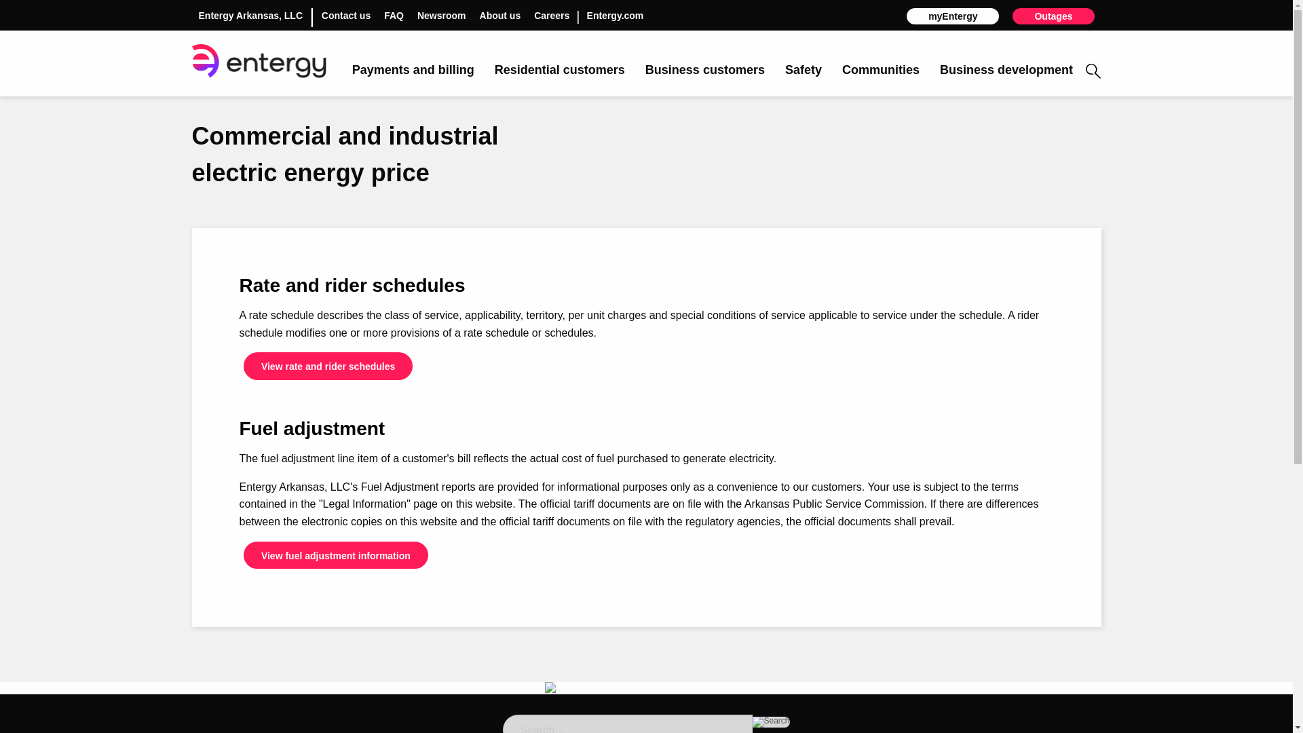 The image size is (1303, 733). What do you see at coordinates (346, 15) in the screenshot?
I see `Contact us` at bounding box center [346, 15].